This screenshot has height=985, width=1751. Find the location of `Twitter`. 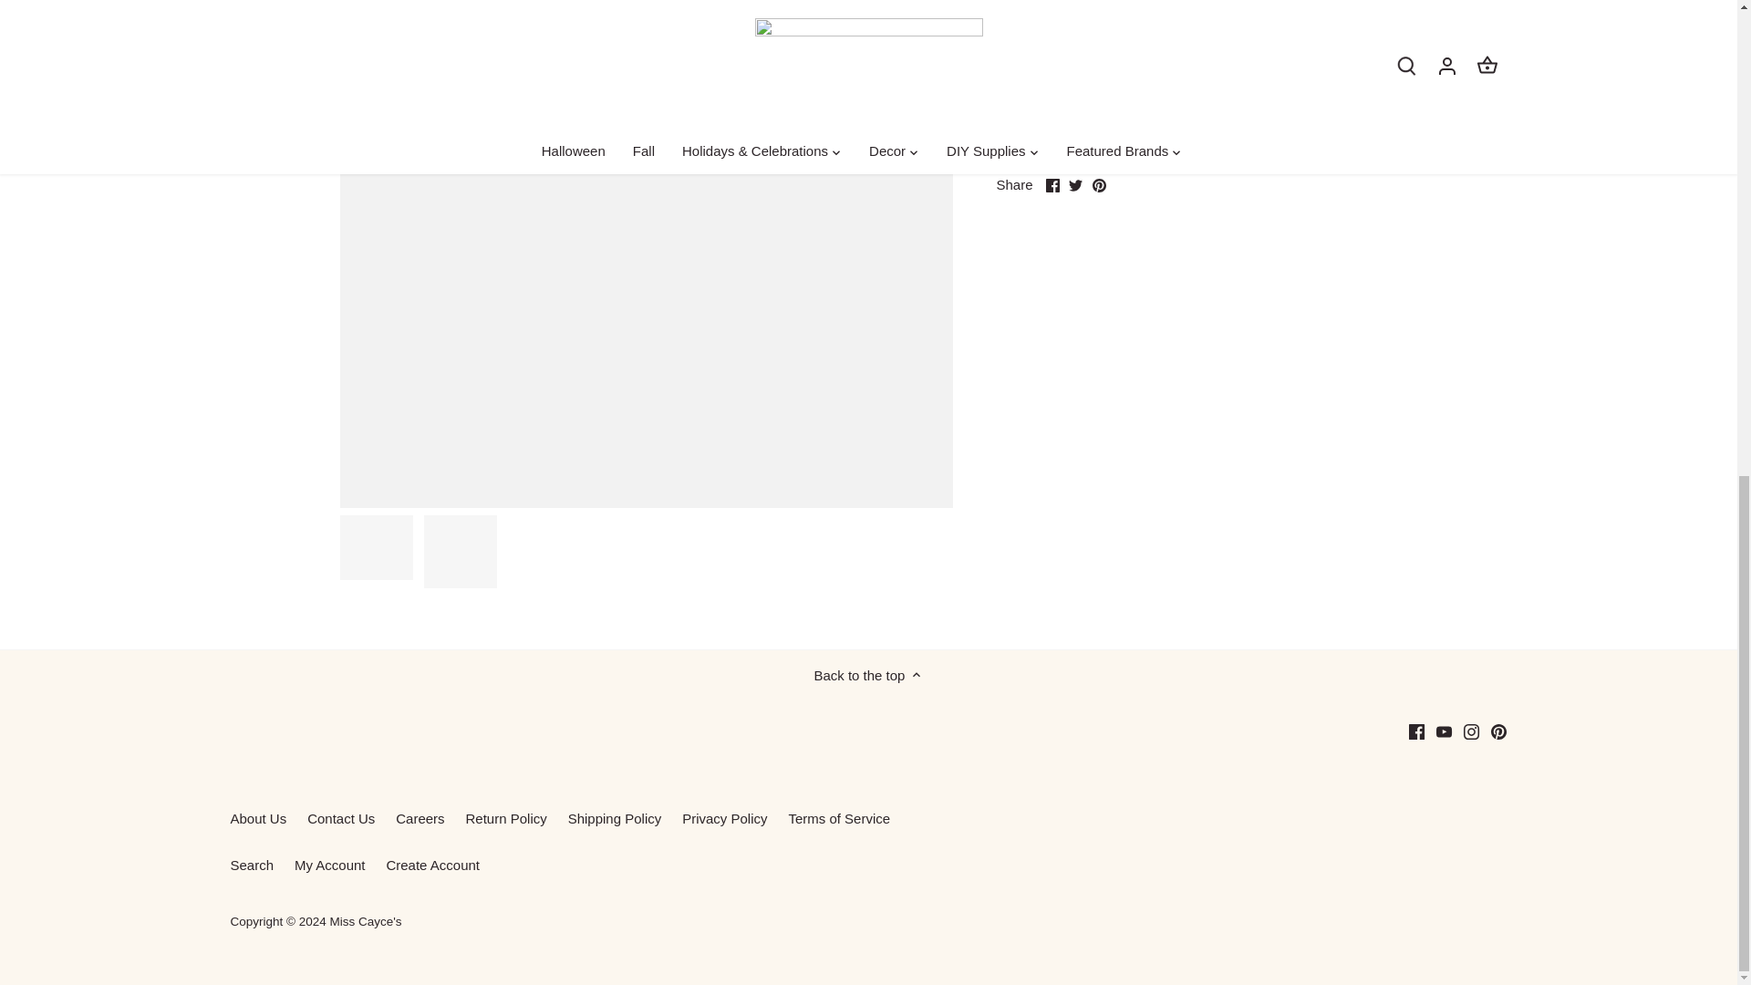

Twitter is located at coordinates (1074, 184).